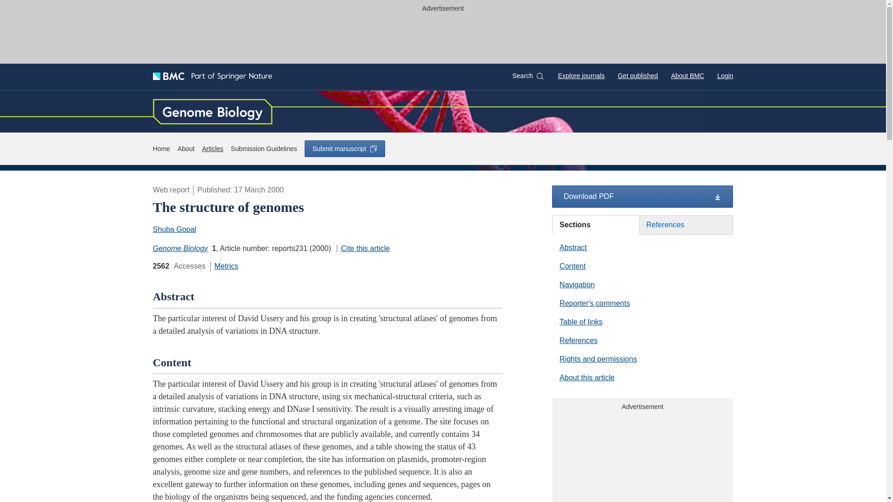 Image resolution: width=893 pixels, height=502 pixels. What do you see at coordinates (174, 229) in the screenshot?
I see `Shuba Gopal` at bounding box center [174, 229].